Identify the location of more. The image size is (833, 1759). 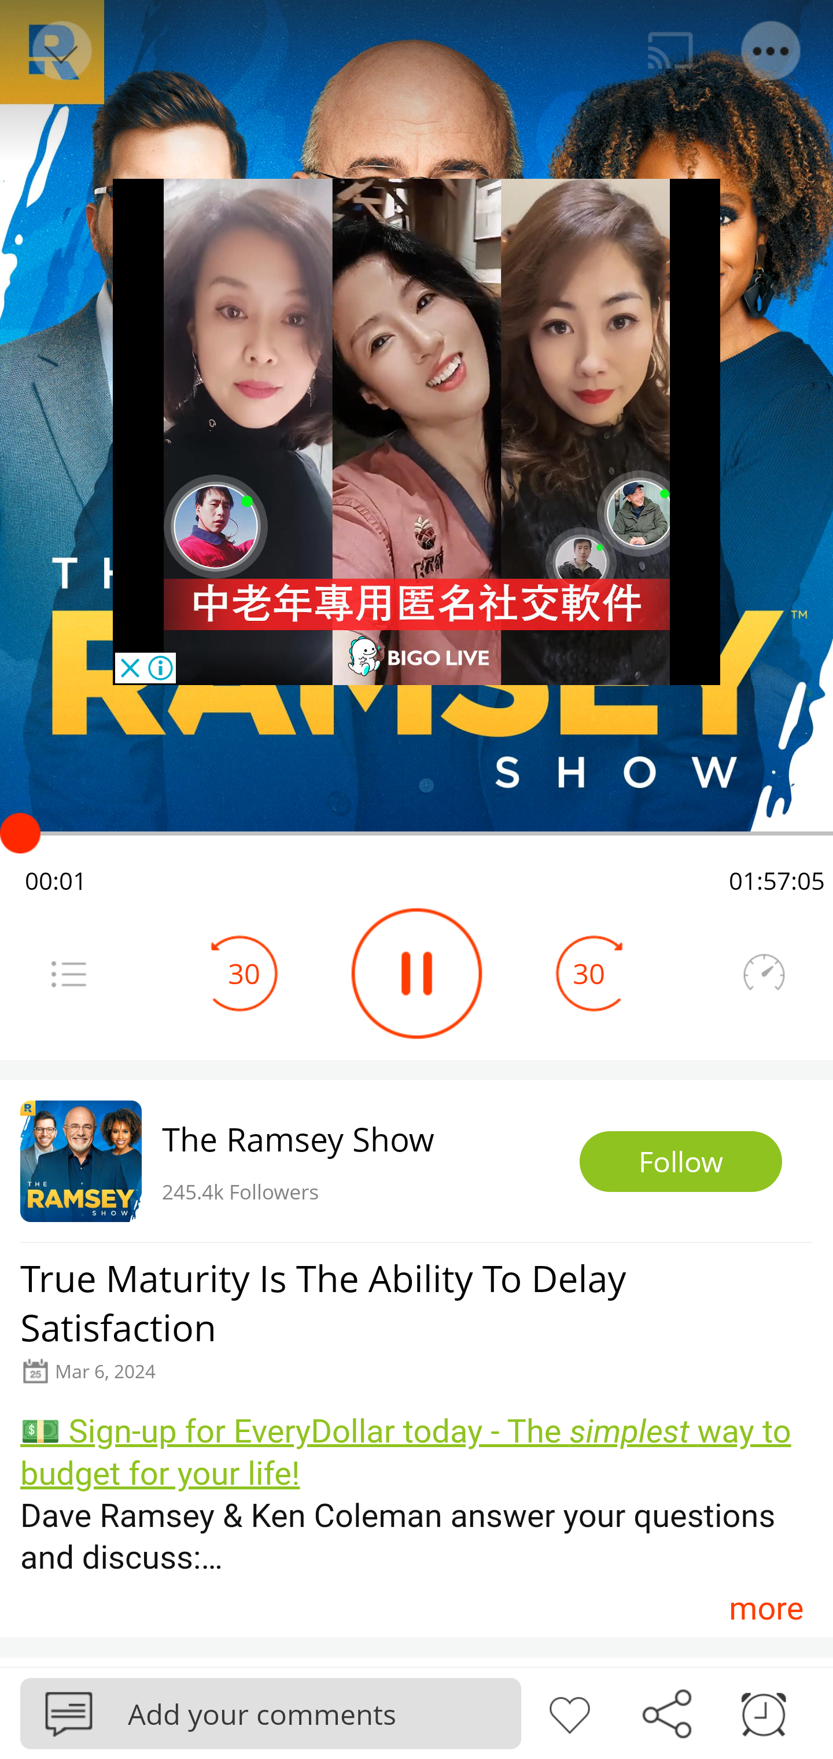
(766, 1607).